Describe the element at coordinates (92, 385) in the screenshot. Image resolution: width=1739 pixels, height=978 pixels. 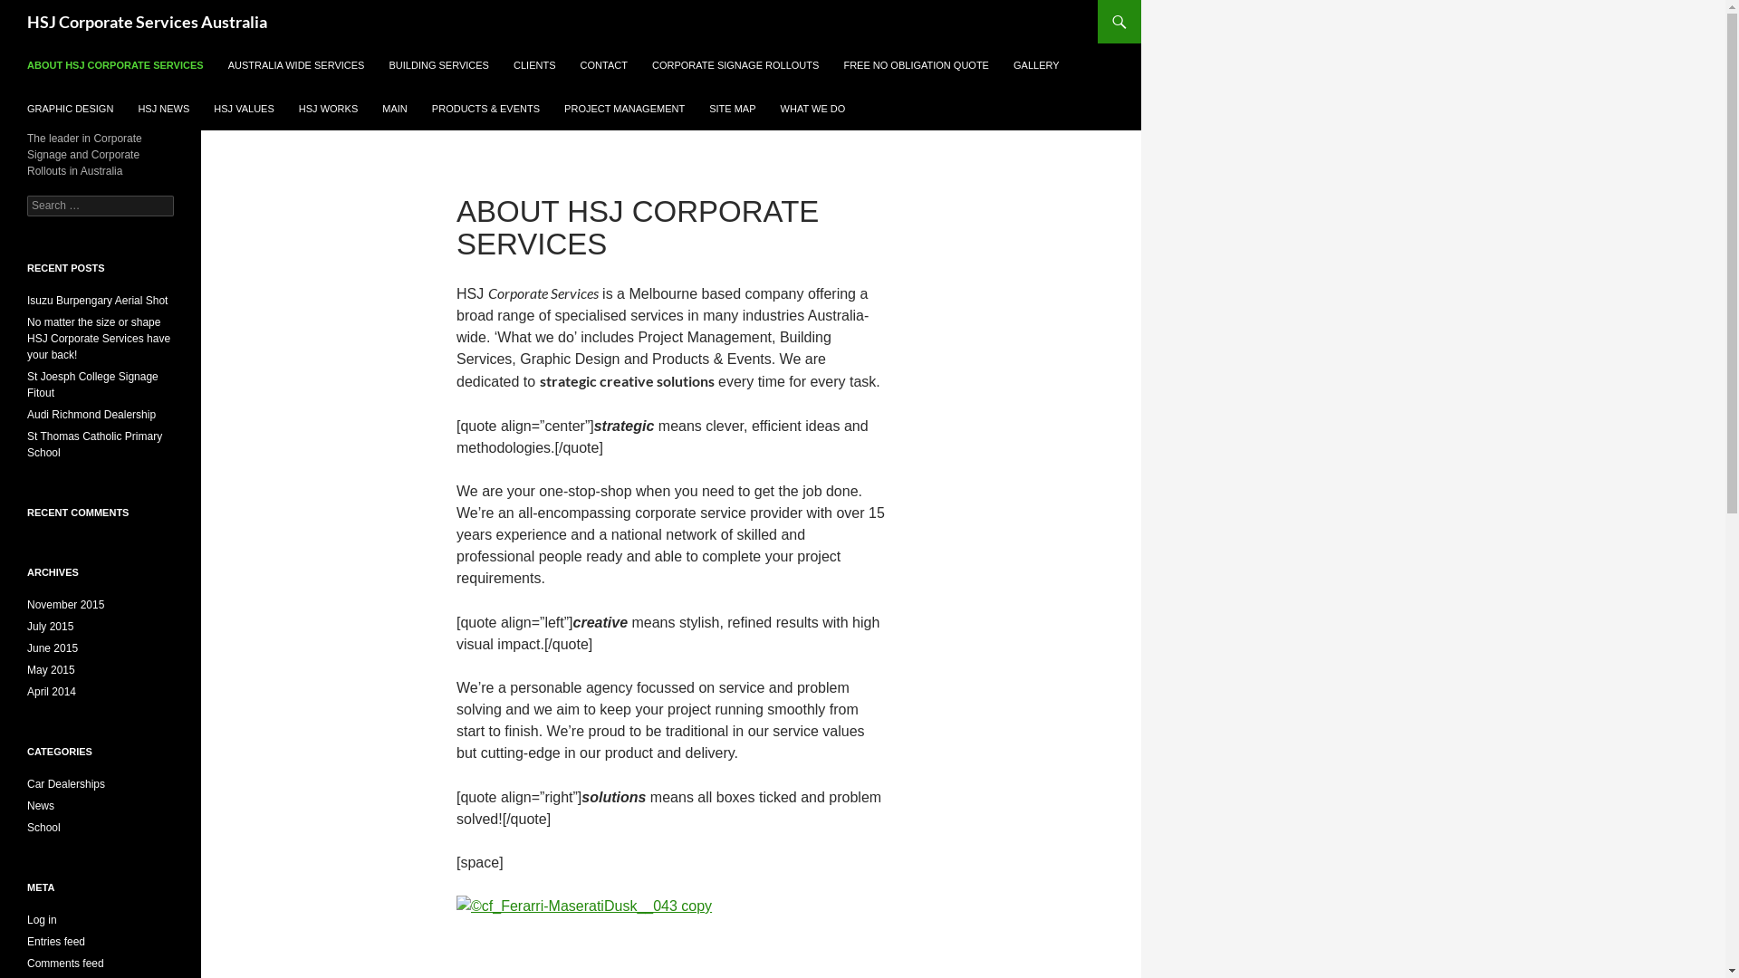
I see `St Joesph College Signage Fitout` at that location.